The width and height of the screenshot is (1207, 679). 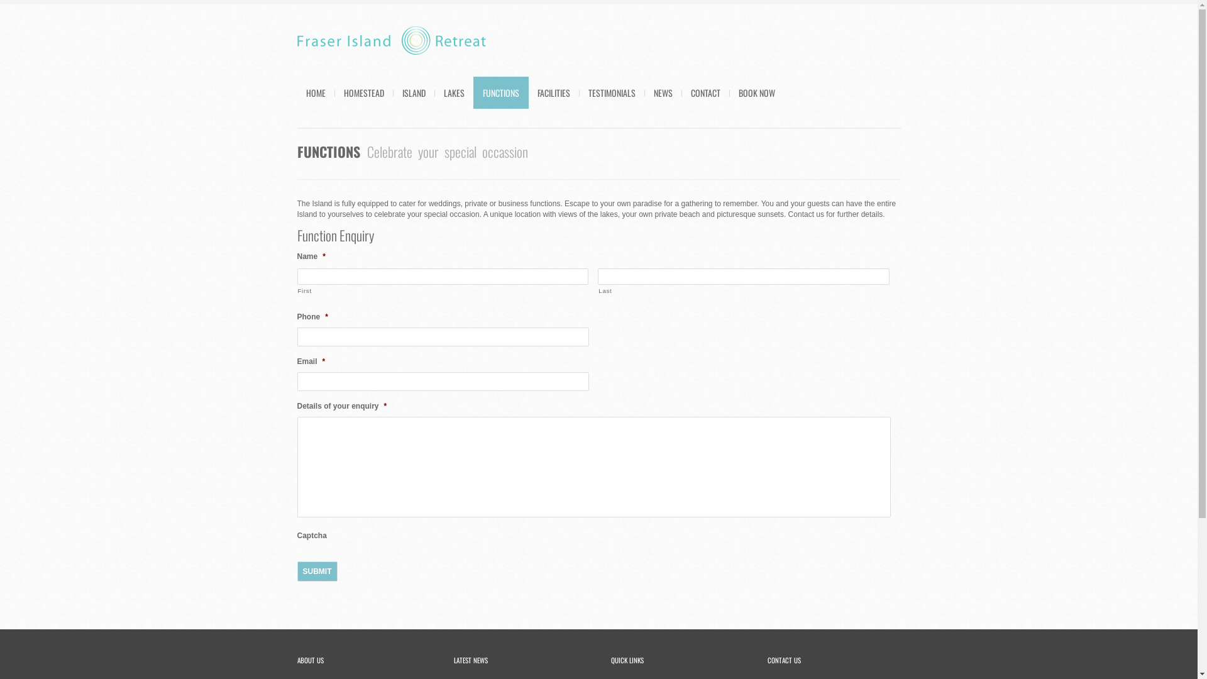 I want to click on CONTACT, so click(x=705, y=93).